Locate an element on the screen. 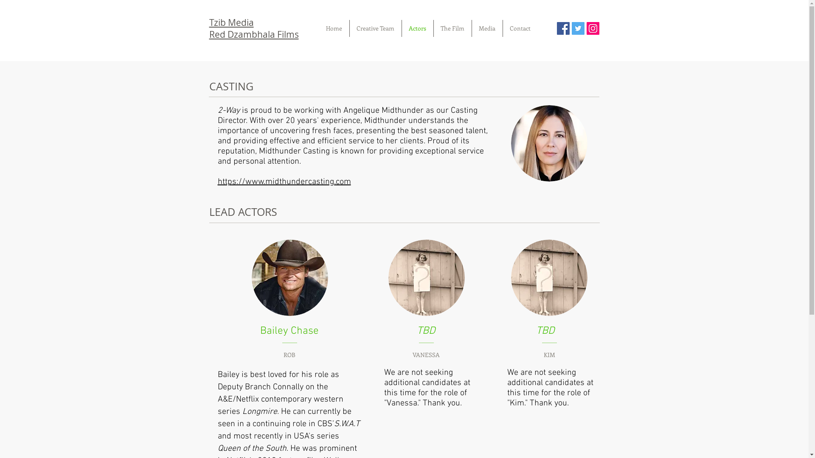  Creative Team is located at coordinates (376, 28).